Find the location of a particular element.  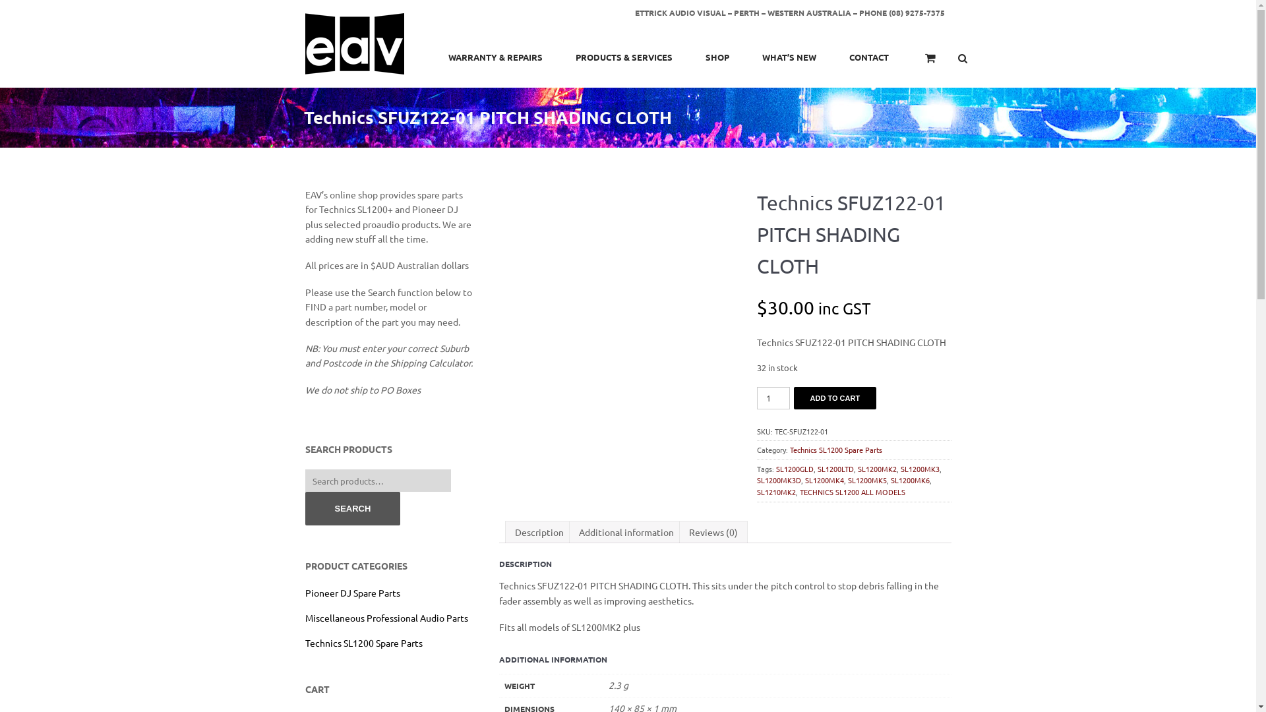

Technics SL1200 Spare Parts is located at coordinates (363, 643).